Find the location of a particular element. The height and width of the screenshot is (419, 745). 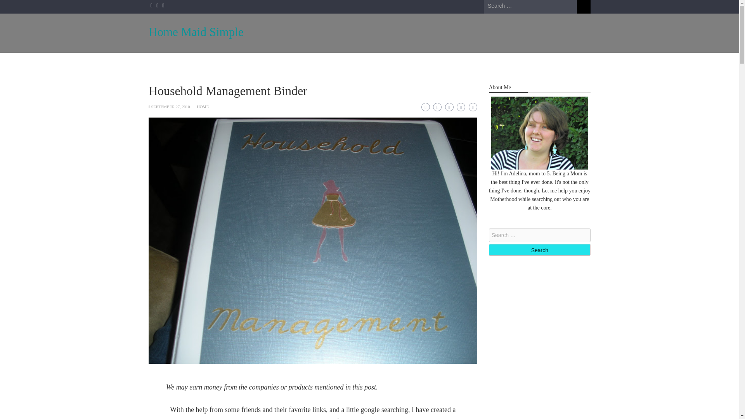

HOME is located at coordinates (203, 107).